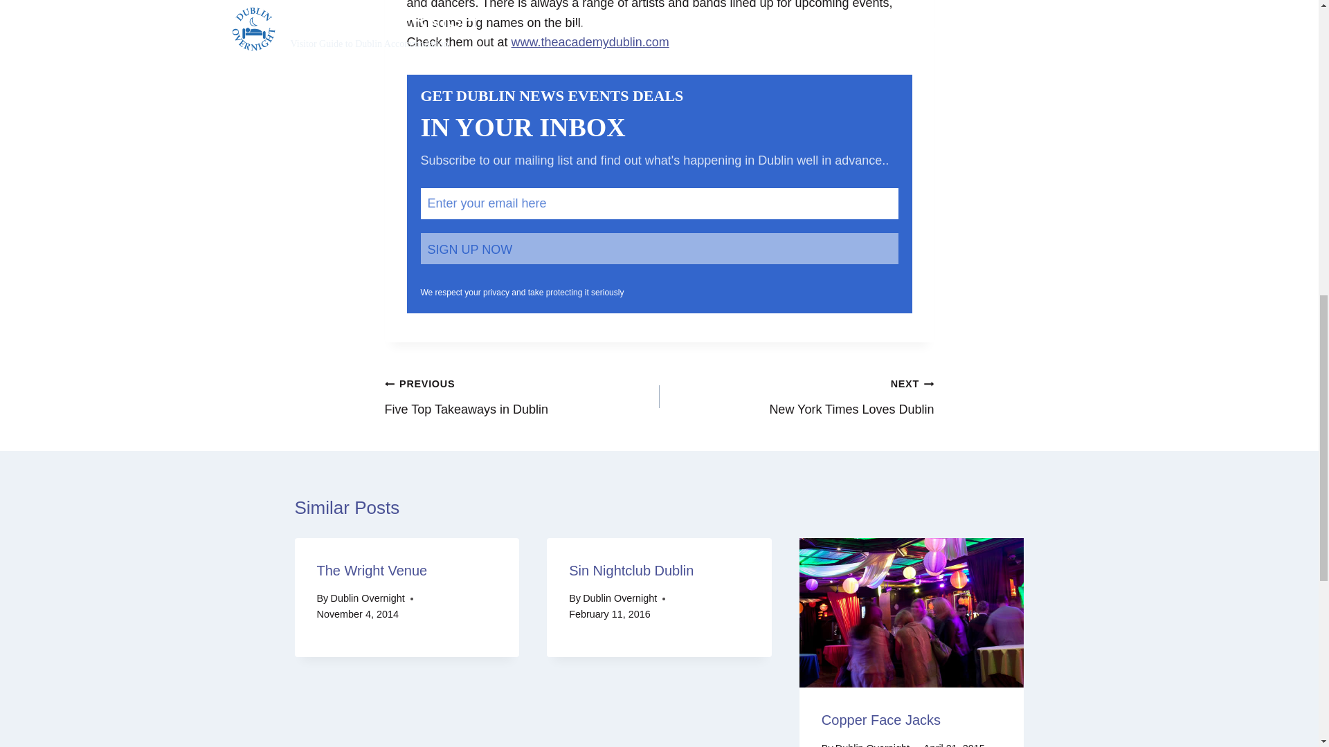 The width and height of the screenshot is (1329, 747). I want to click on Sign Up Now, so click(659, 248).